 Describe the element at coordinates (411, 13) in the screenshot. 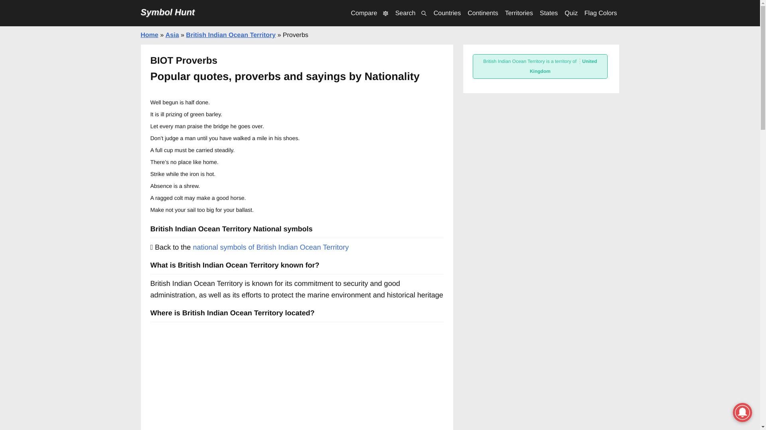

I see `Search symbol hunt` at that location.